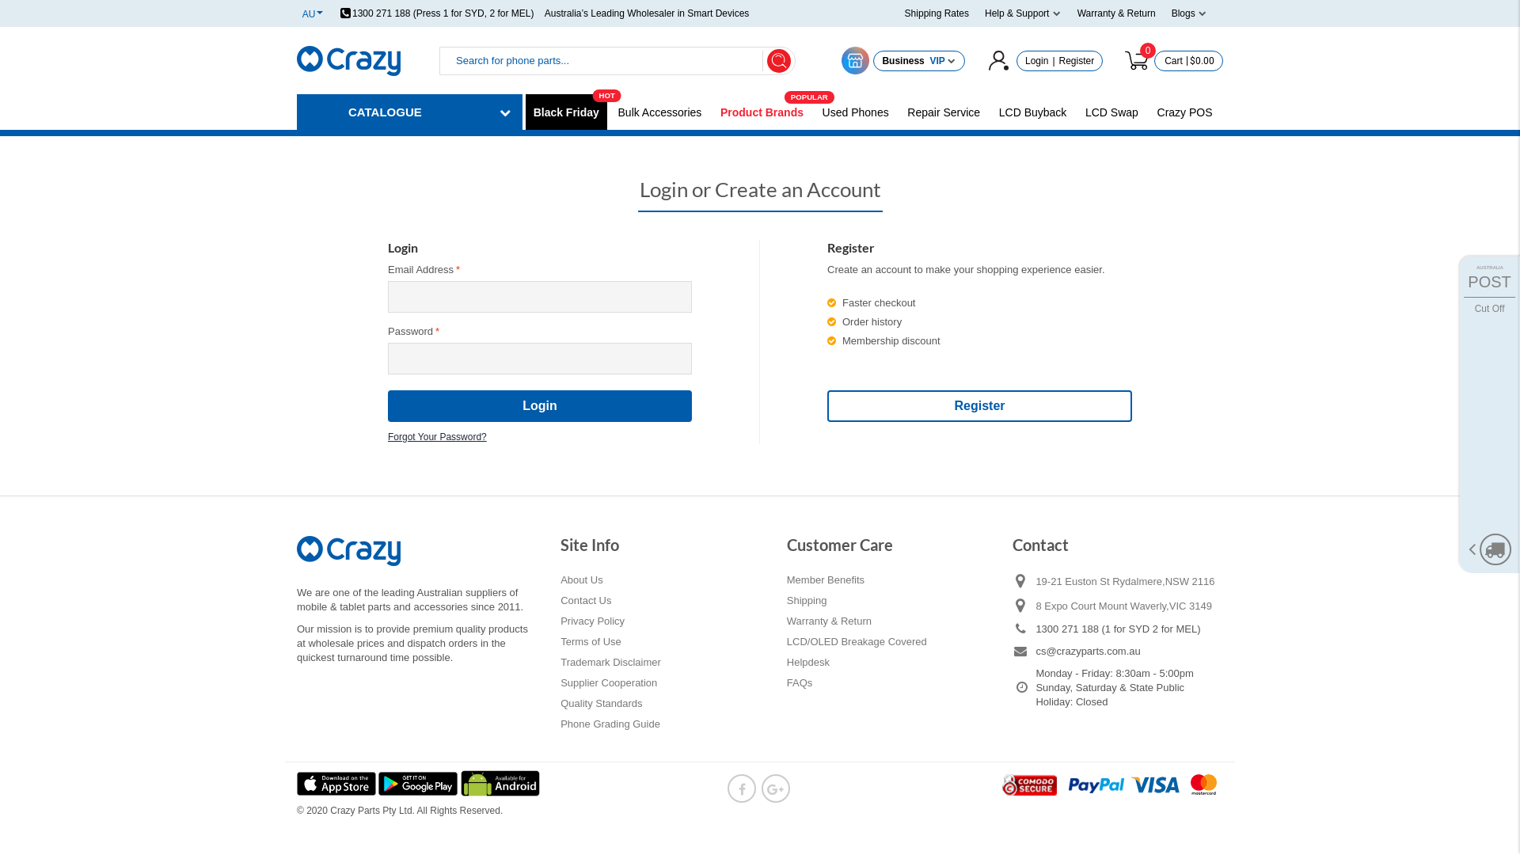 This screenshot has width=1520, height=855. Describe the element at coordinates (762, 112) in the screenshot. I see `Product Brands
POPULAR` at that location.